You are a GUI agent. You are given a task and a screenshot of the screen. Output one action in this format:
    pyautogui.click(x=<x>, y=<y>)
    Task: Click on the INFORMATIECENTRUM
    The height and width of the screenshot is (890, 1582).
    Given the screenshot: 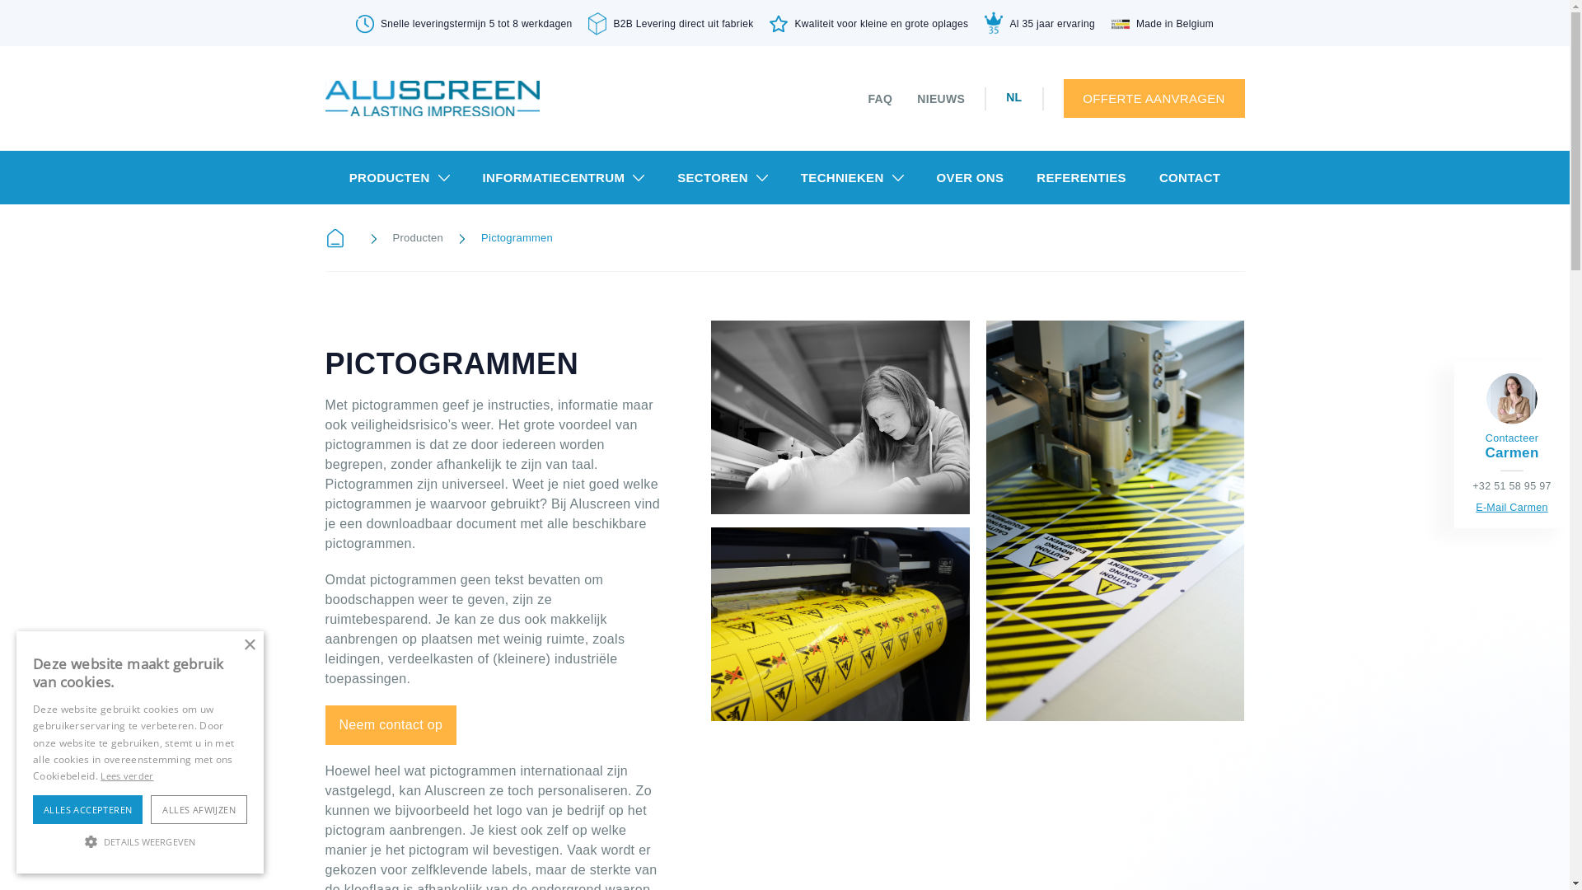 What is the action you would take?
    pyautogui.click(x=564, y=178)
    